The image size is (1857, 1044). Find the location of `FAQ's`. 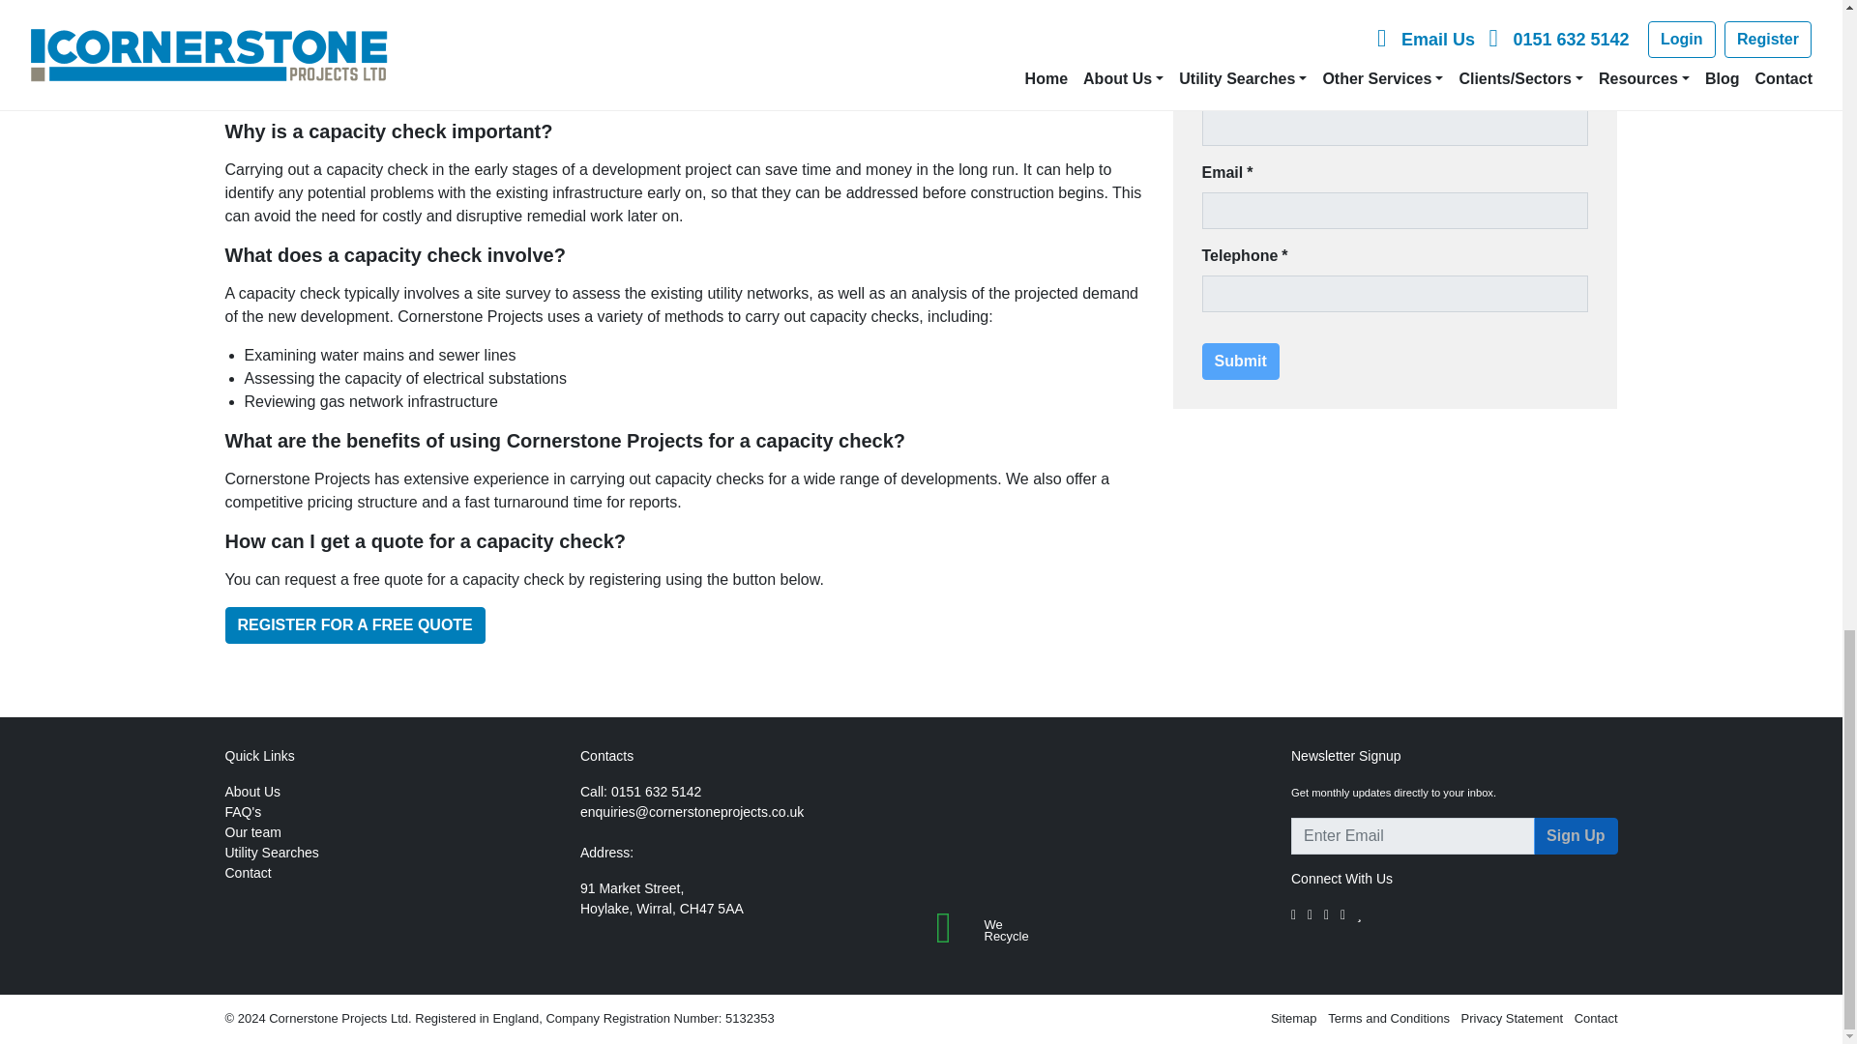

FAQ's is located at coordinates (243, 811).